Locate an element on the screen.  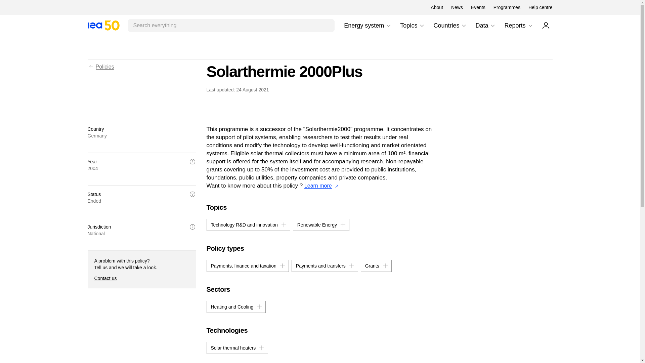
News is located at coordinates (457, 7).